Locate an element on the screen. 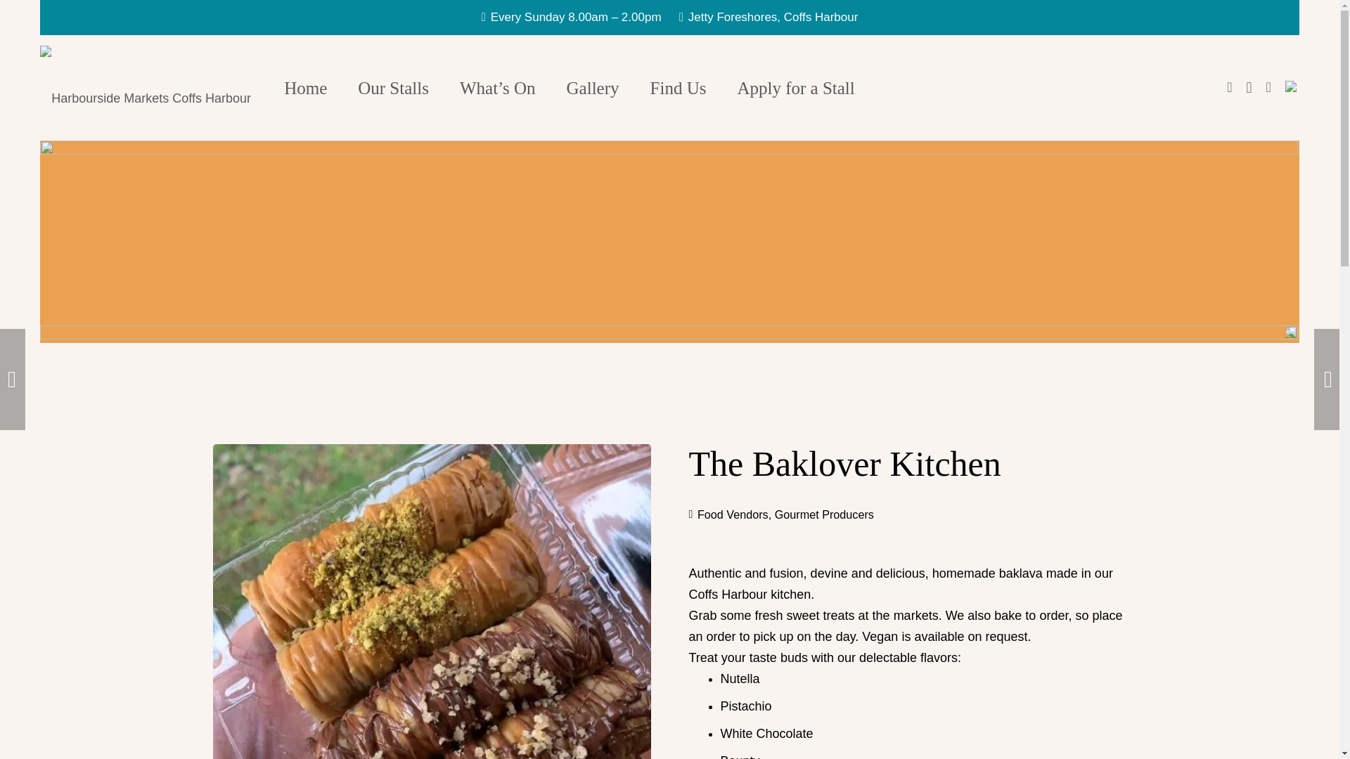  Gallery is located at coordinates (593, 87).